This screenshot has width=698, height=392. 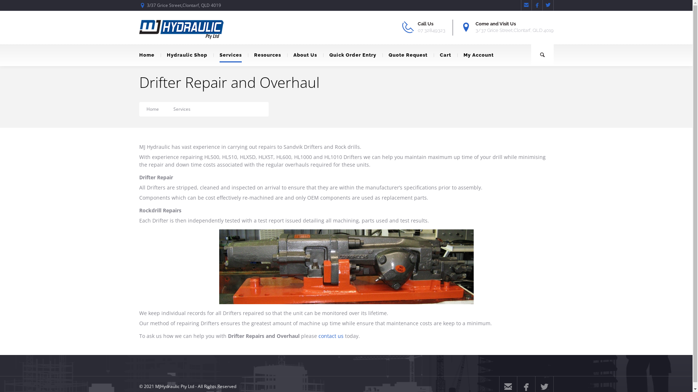 I want to click on Quick Order Entry, so click(x=353, y=55).